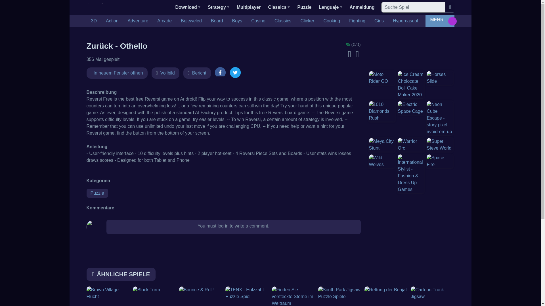 Image resolution: width=545 pixels, height=306 pixels. Describe the element at coordinates (191, 21) in the screenshot. I see `Bejeweled` at that location.